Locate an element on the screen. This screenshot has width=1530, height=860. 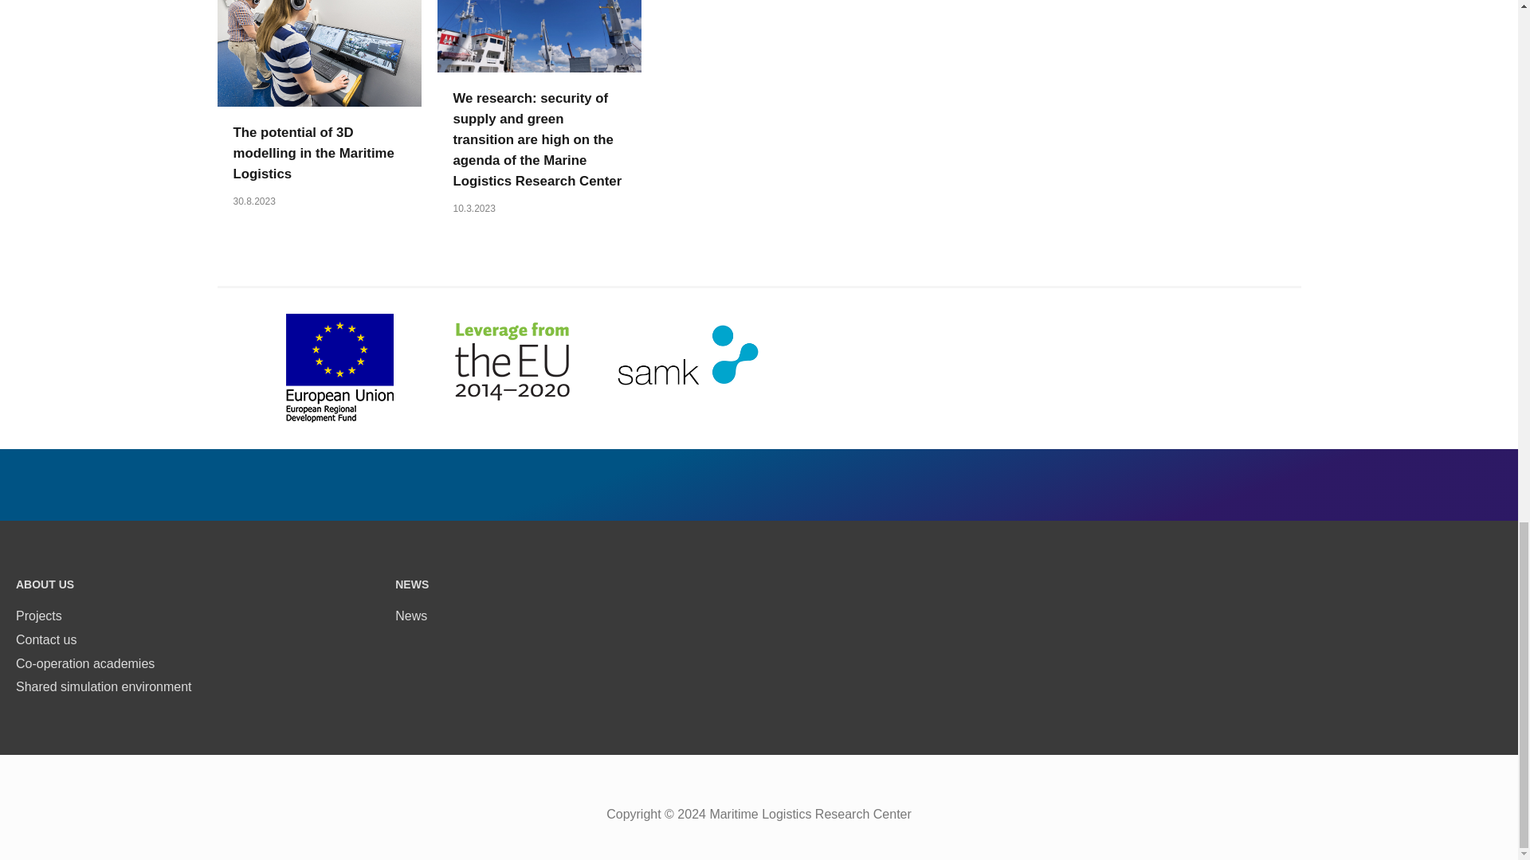
The potential of 3D modelling in the Maritime Logistics is located at coordinates (319, 37).